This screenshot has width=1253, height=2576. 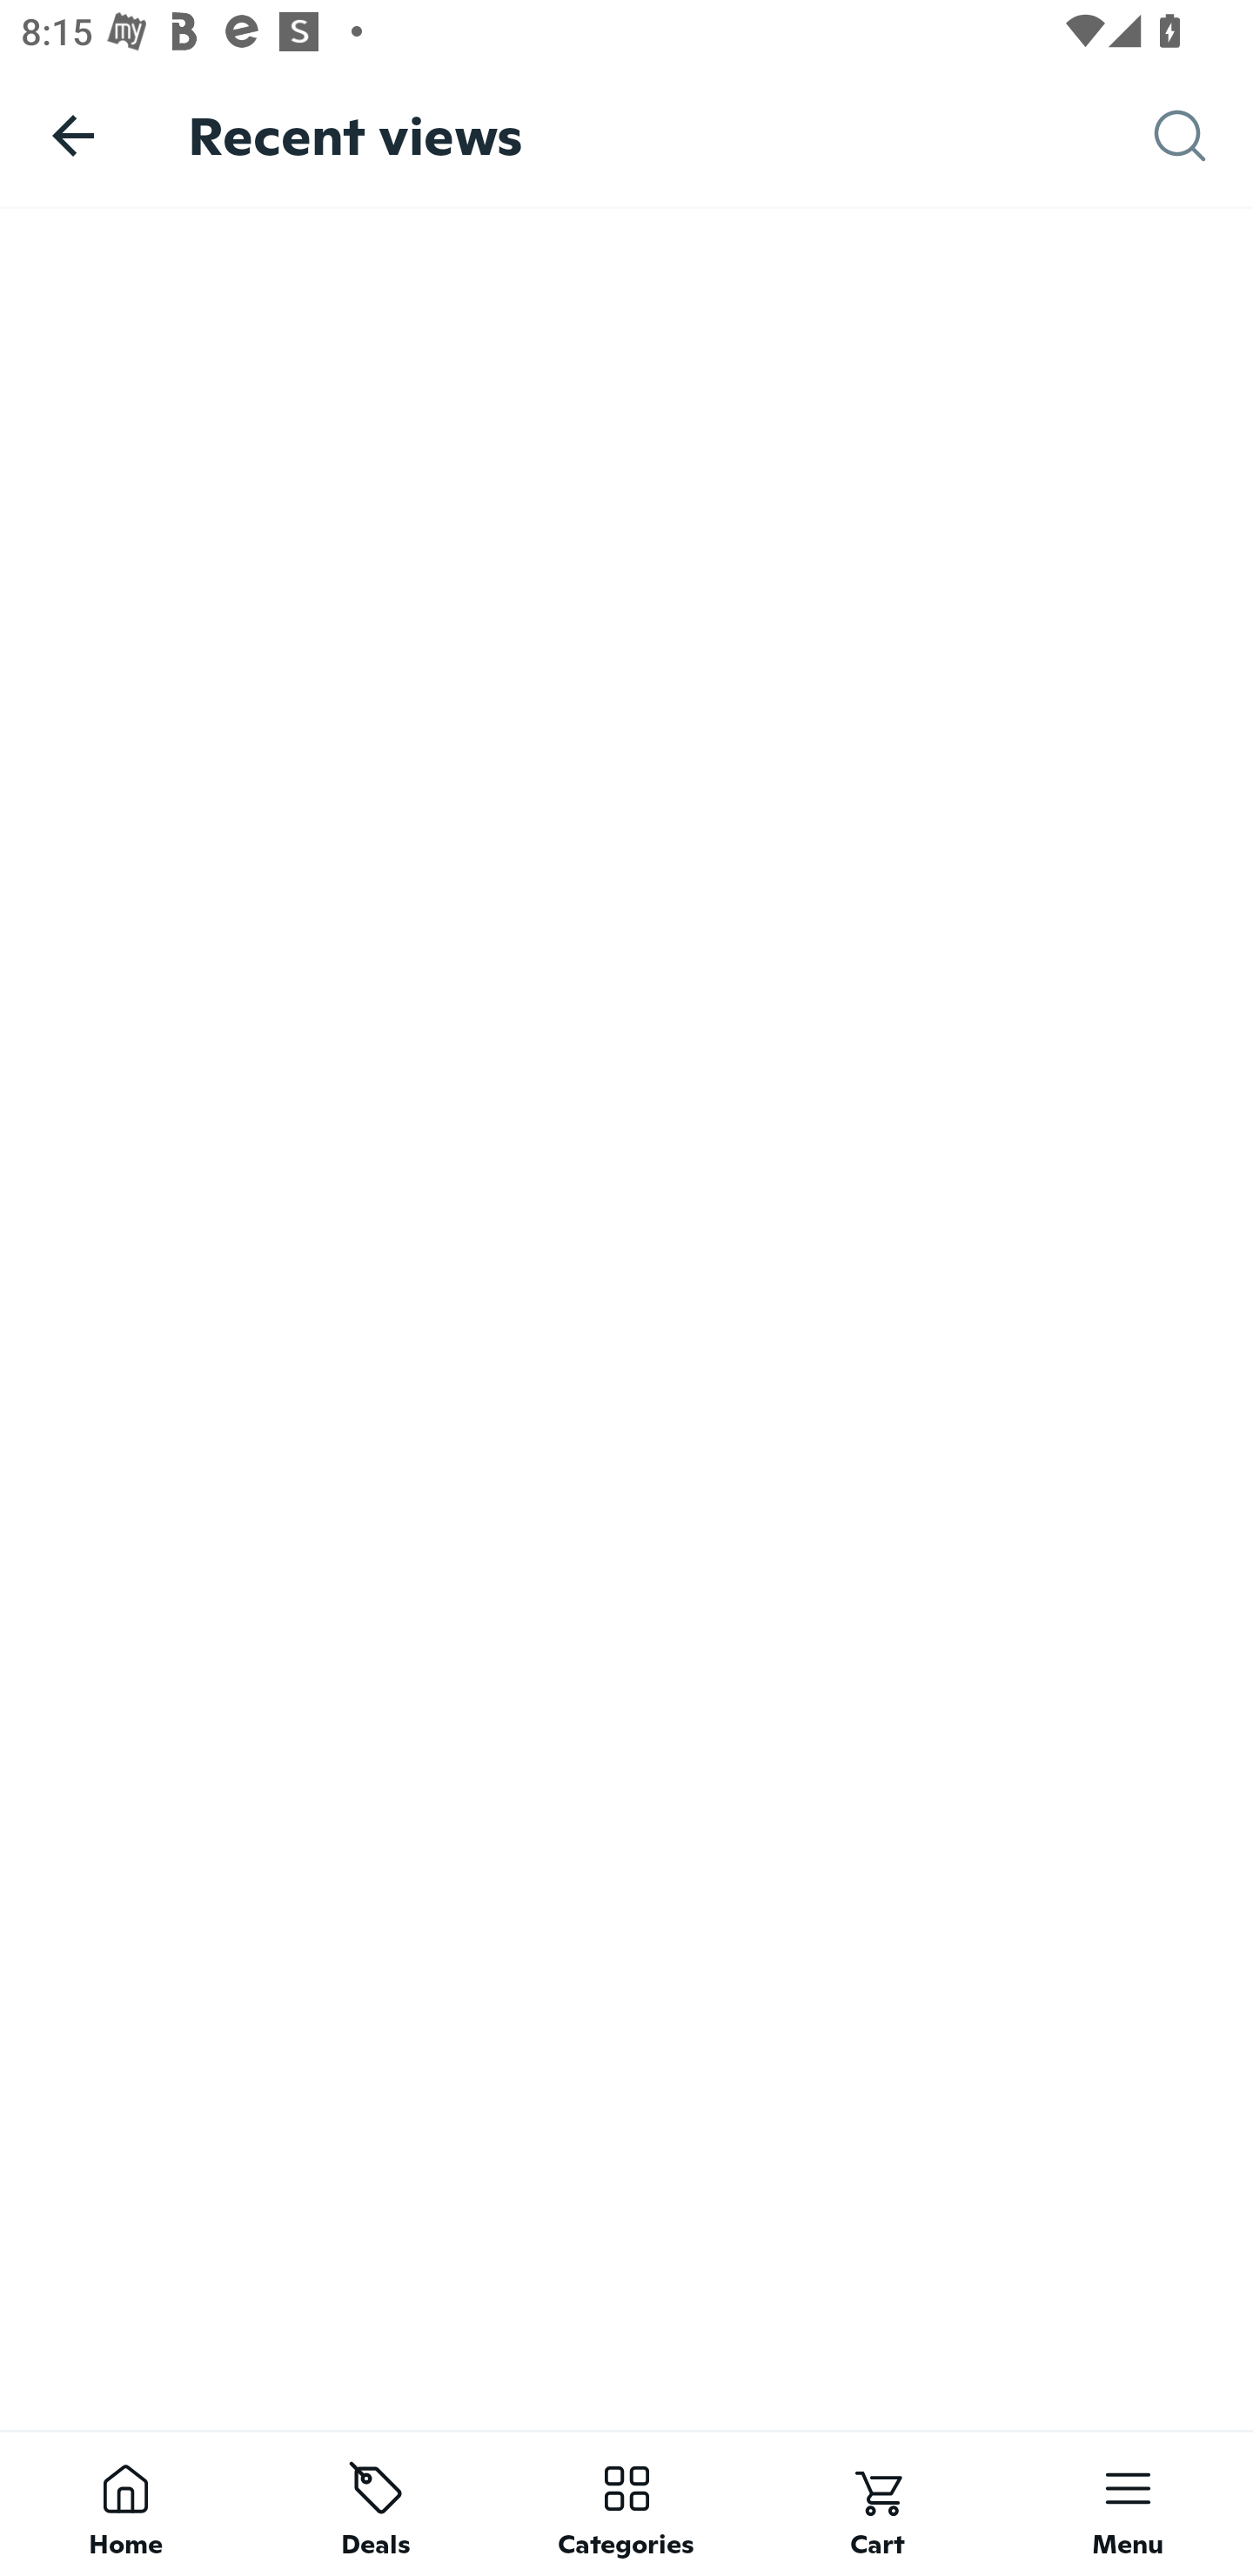 What do you see at coordinates (877, 2503) in the screenshot?
I see `Cart` at bounding box center [877, 2503].